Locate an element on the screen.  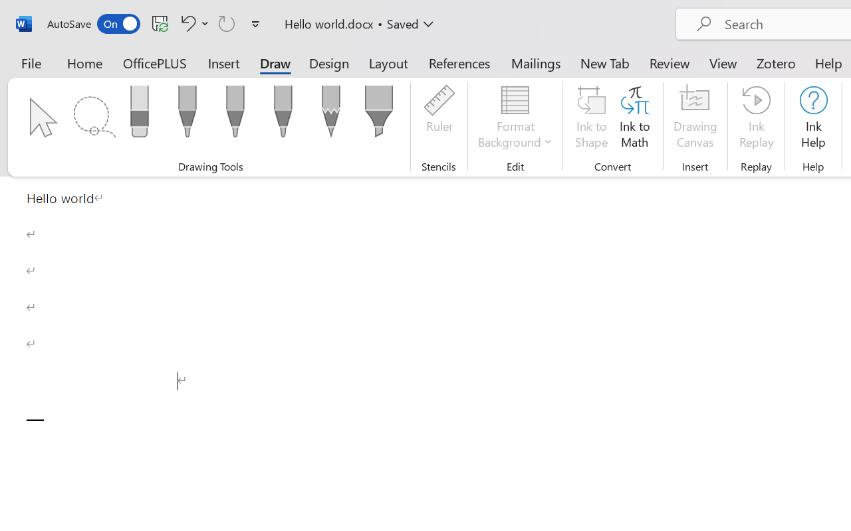
Pencil: Gray, 1 mm is located at coordinates (331, 115).